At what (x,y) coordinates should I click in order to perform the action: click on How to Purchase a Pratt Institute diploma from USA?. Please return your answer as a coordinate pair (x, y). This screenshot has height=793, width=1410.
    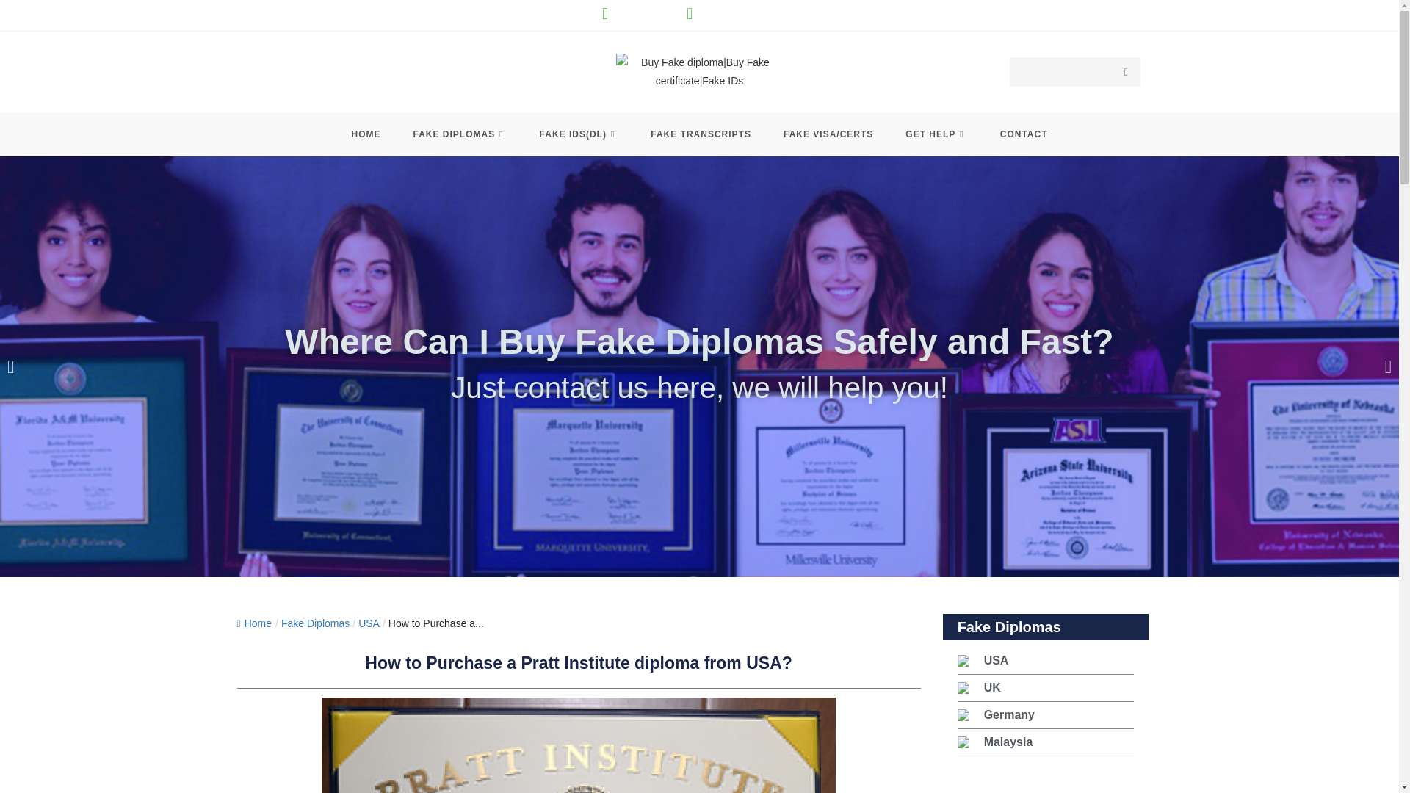
    Looking at the image, I should click on (436, 623).